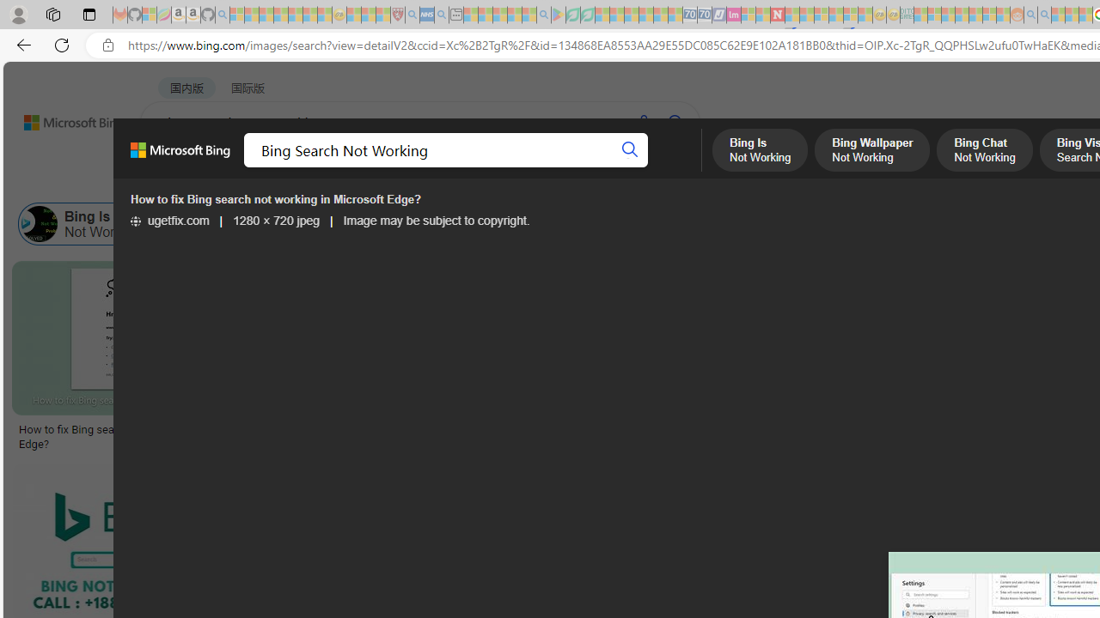 This screenshot has width=1100, height=618. I want to click on DITOGAMES AG Imprint - Sleeping, so click(907, 15).